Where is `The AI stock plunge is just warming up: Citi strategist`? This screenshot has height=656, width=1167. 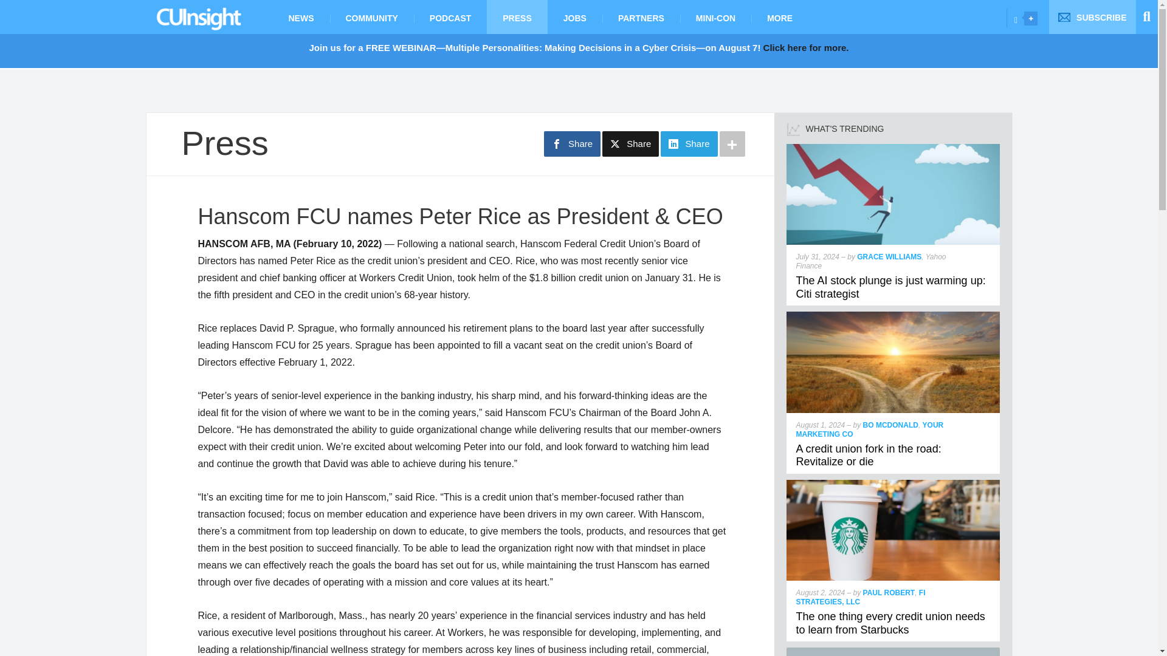 The AI stock plunge is just warming up: Citi strategist is located at coordinates (891, 287).